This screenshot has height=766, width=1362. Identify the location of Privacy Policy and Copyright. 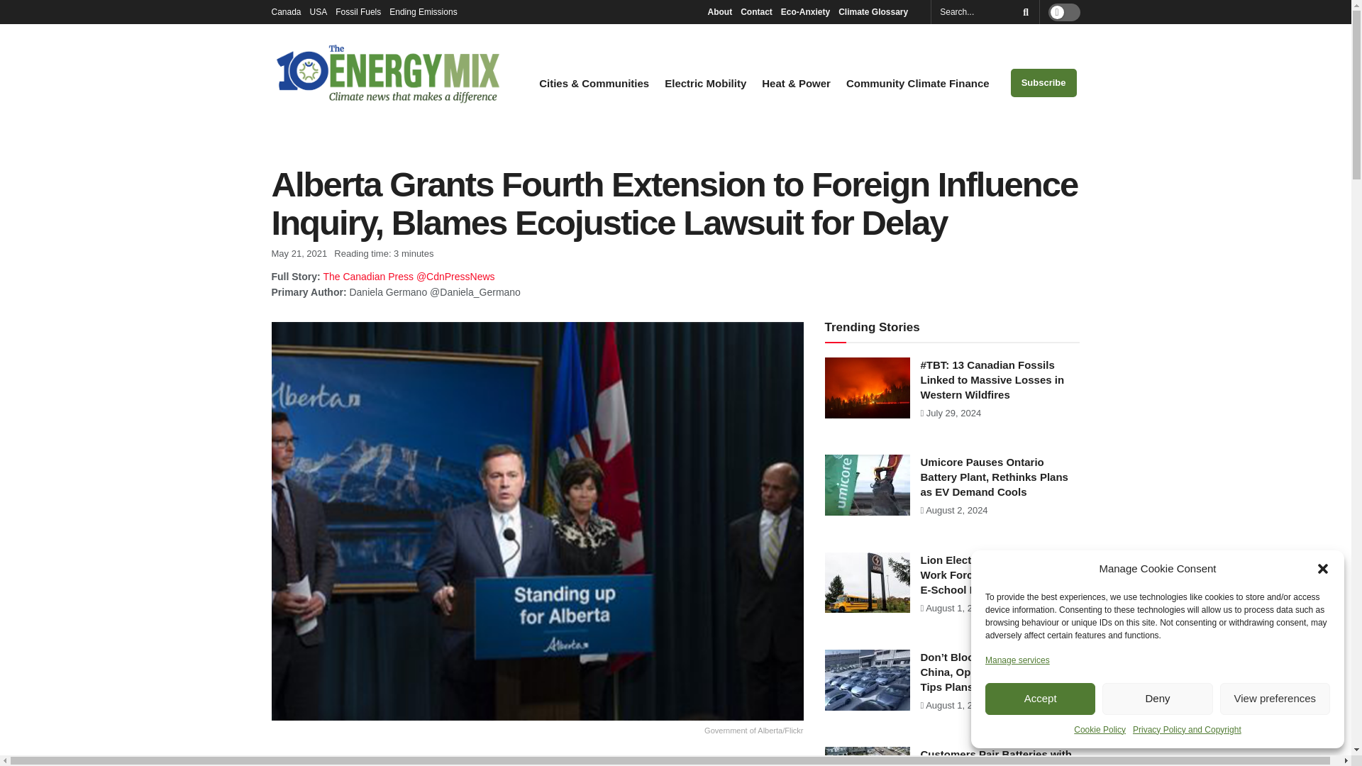
(1187, 730).